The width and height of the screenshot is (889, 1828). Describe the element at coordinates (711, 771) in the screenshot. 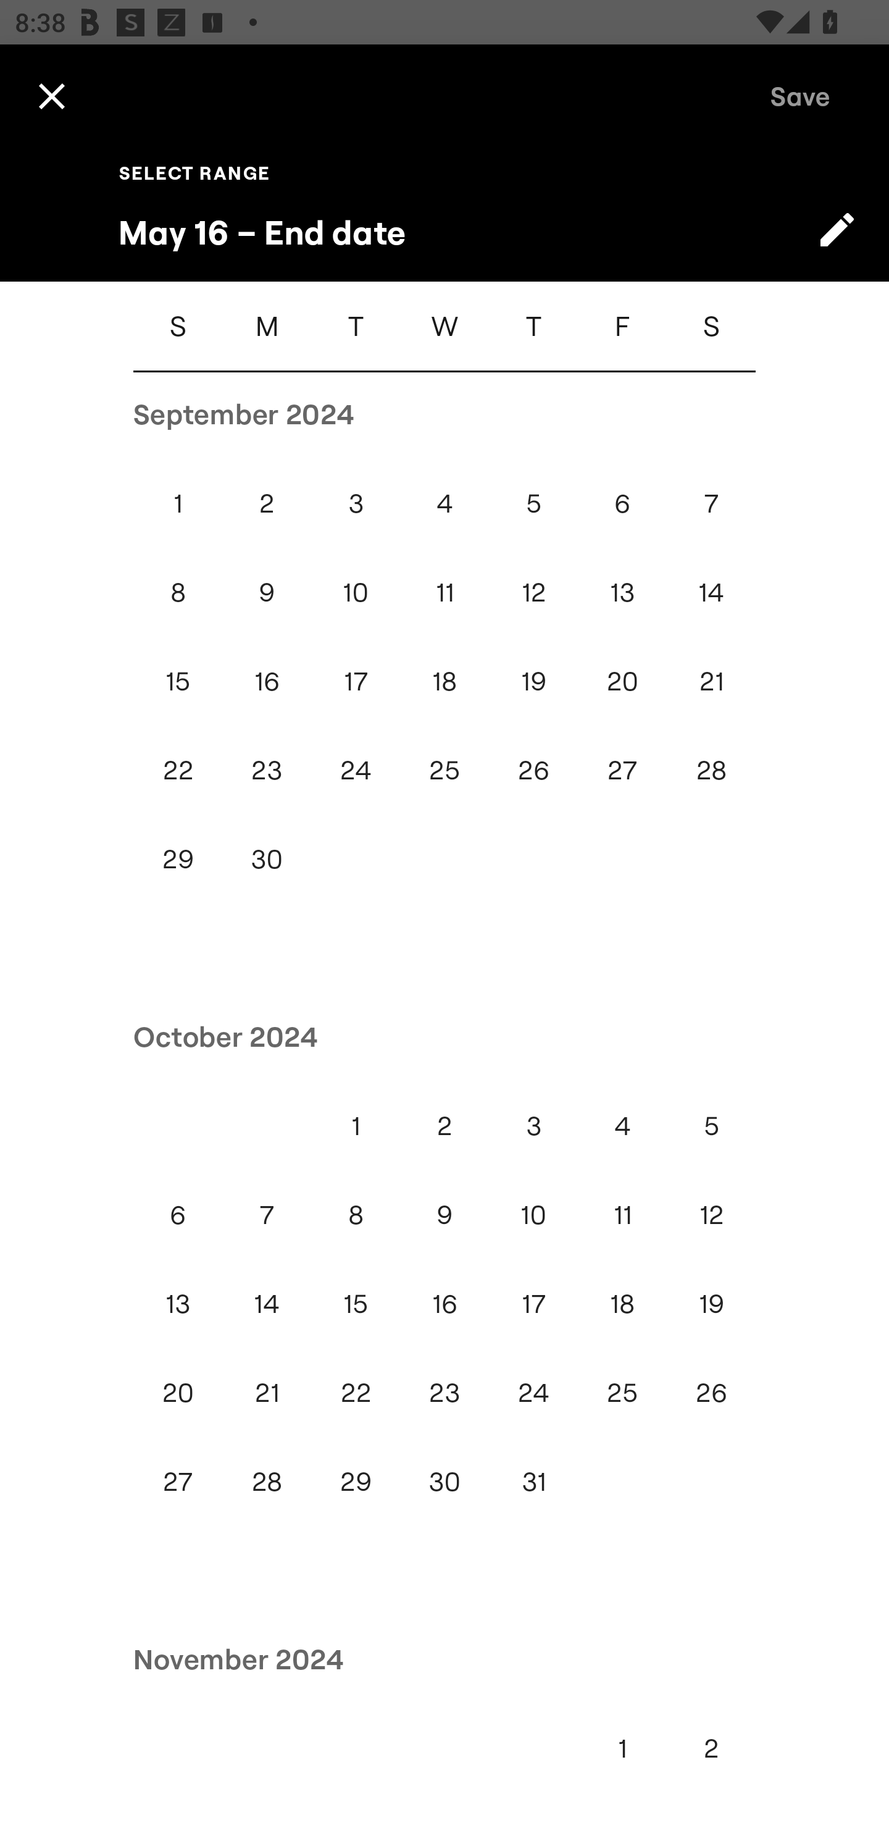

I see `28 Sat, Sep 28` at that location.